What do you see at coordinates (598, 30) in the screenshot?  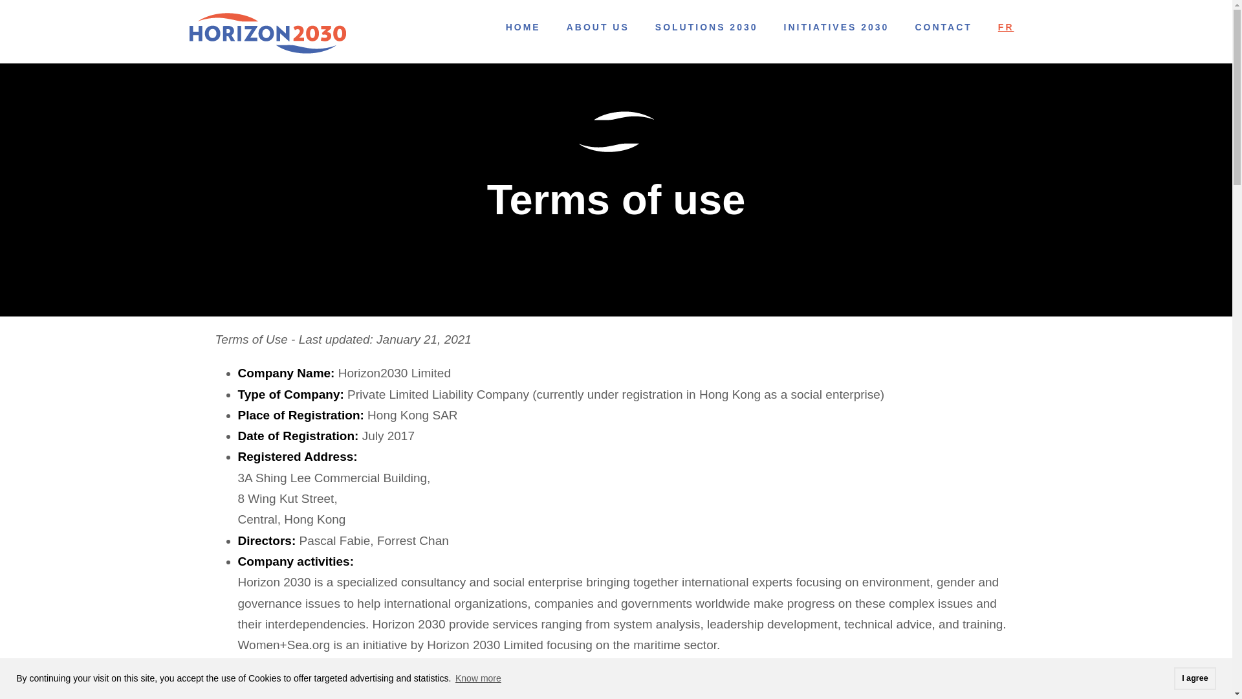 I see `About Us` at bounding box center [598, 30].